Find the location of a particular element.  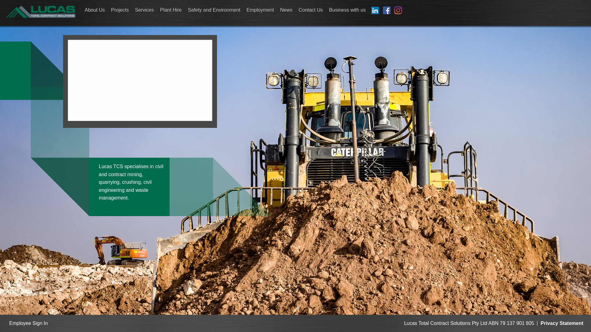

Instagram is located at coordinates (397, 10).